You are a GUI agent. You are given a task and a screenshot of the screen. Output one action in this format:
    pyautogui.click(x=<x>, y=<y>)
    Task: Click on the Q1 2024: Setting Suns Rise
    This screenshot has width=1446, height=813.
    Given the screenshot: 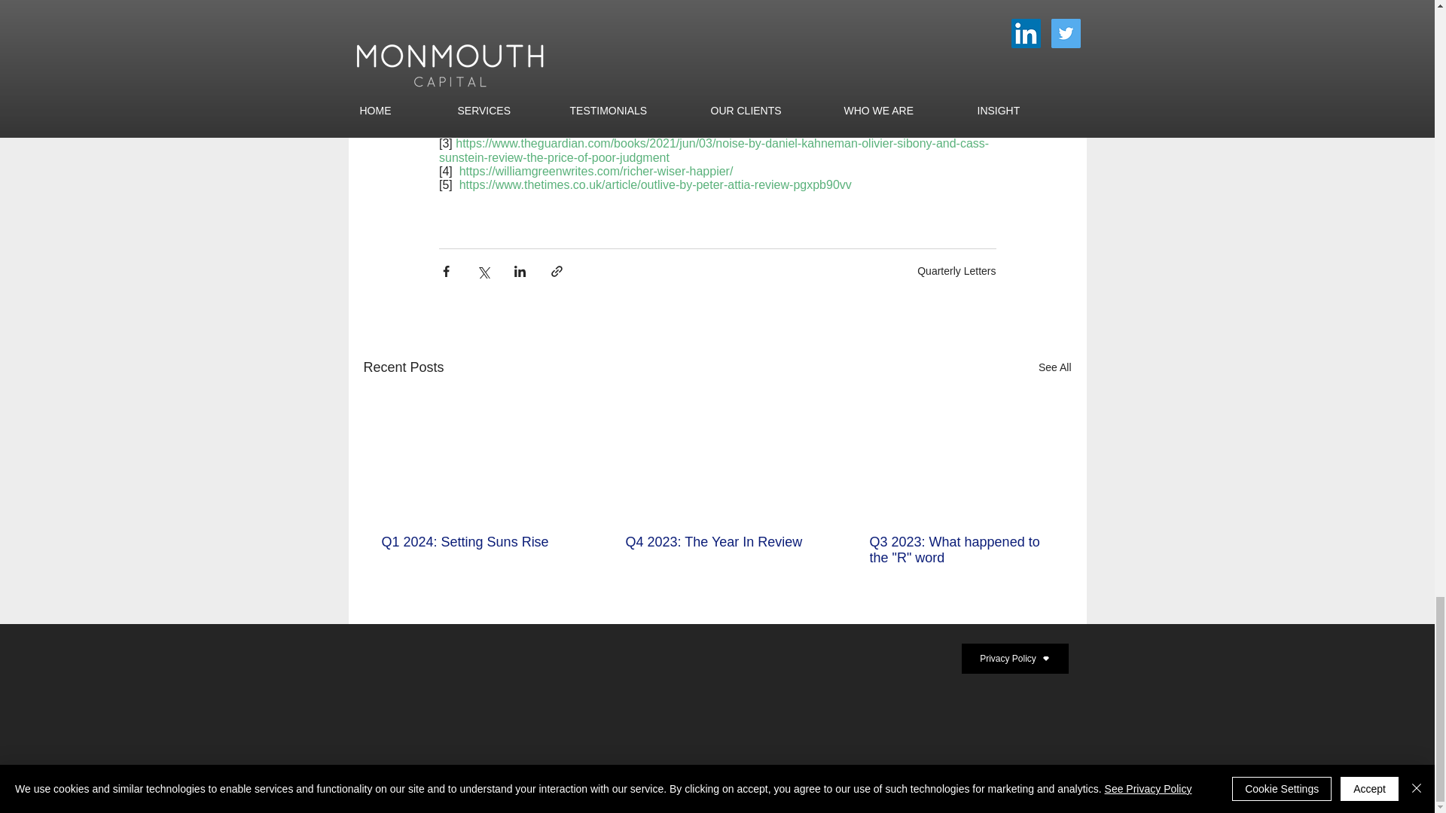 What is the action you would take?
    pyautogui.click(x=472, y=542)
    